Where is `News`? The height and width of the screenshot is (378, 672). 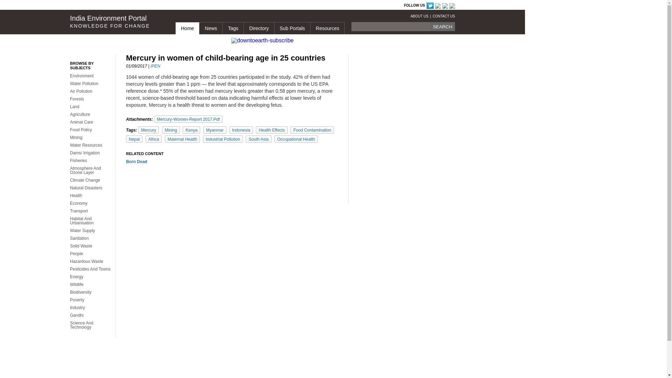 News is located at coordinates (211, 28).